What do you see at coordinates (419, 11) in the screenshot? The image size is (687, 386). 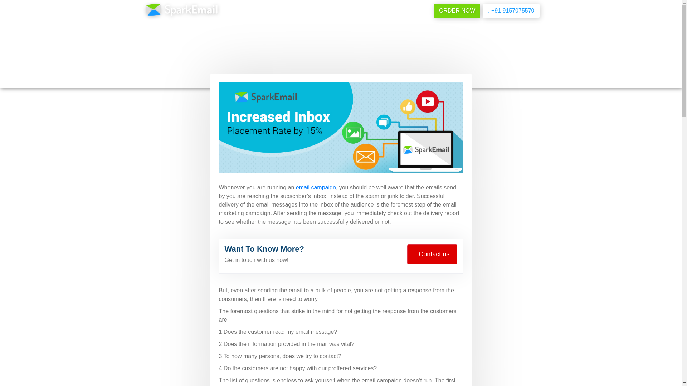 I see `Login` at bounding box center [419, 11].